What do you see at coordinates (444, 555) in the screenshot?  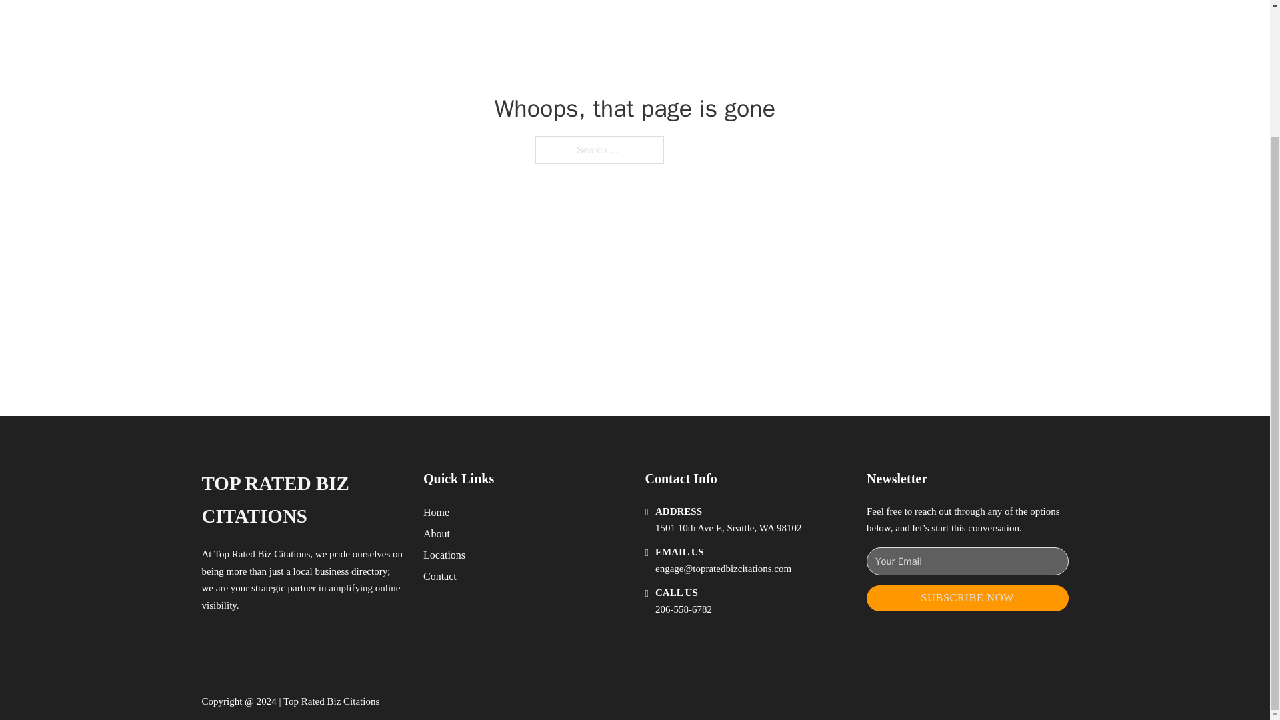 I see `Locations` at bounding box center [444, 555].